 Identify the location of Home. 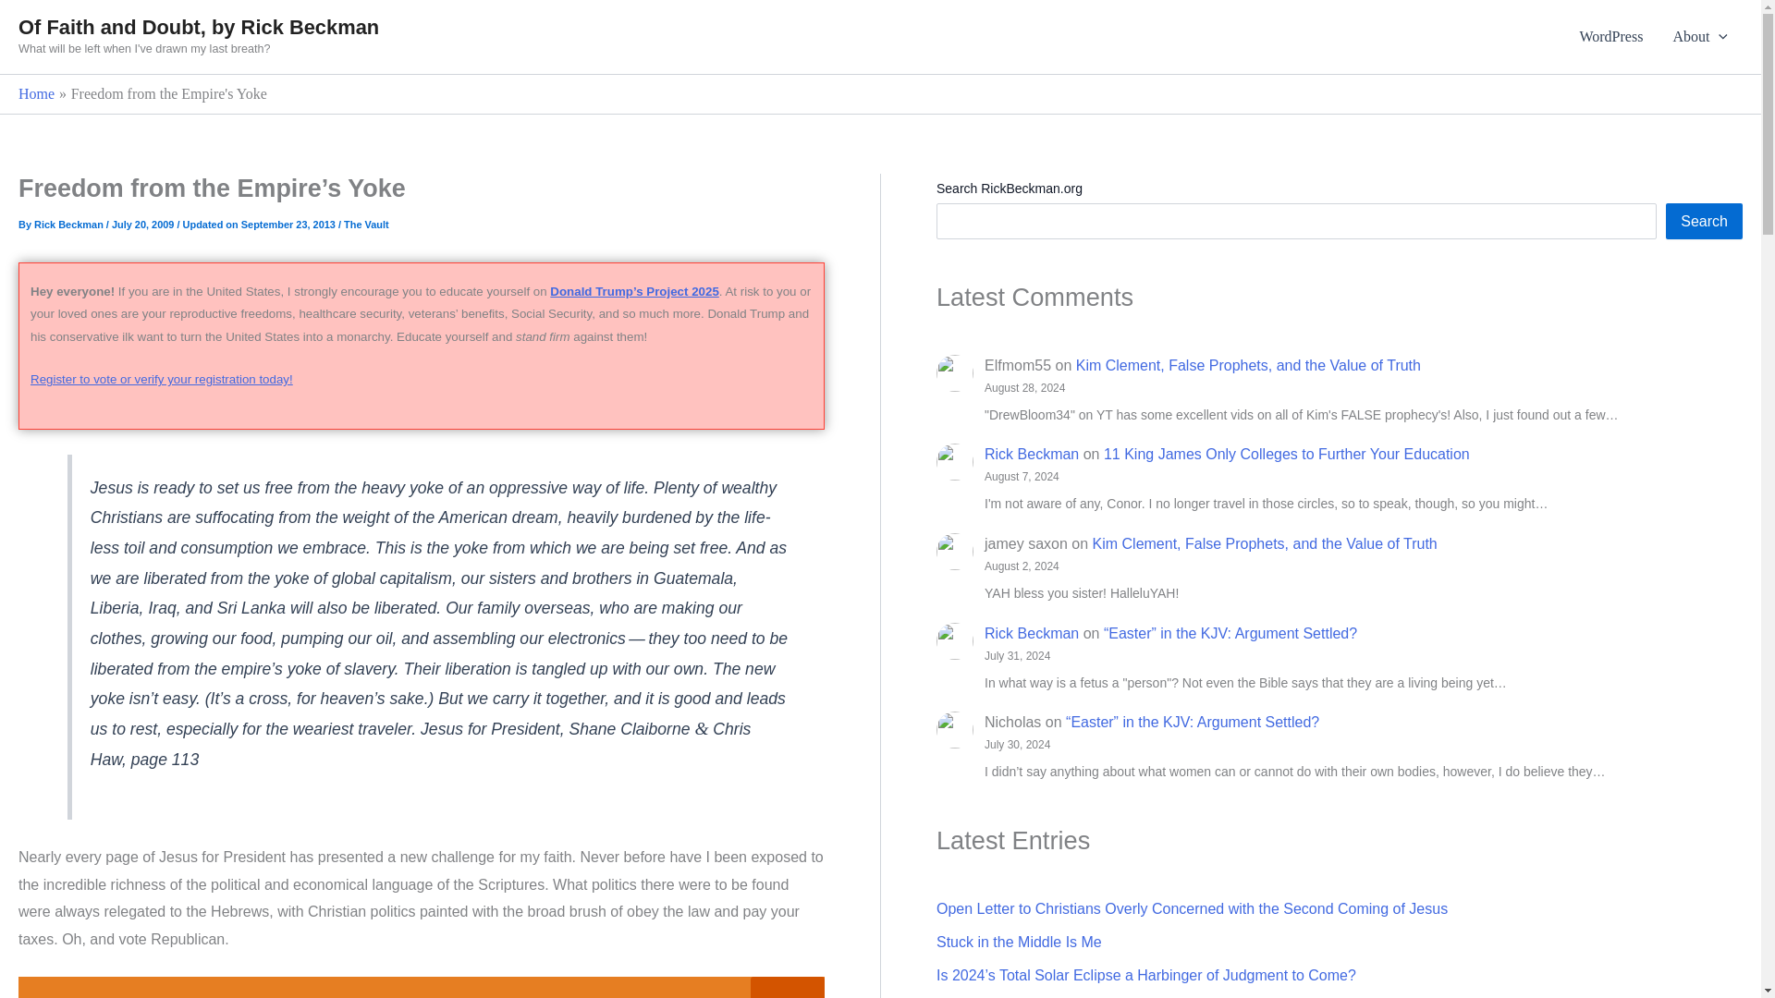
(36, 93).